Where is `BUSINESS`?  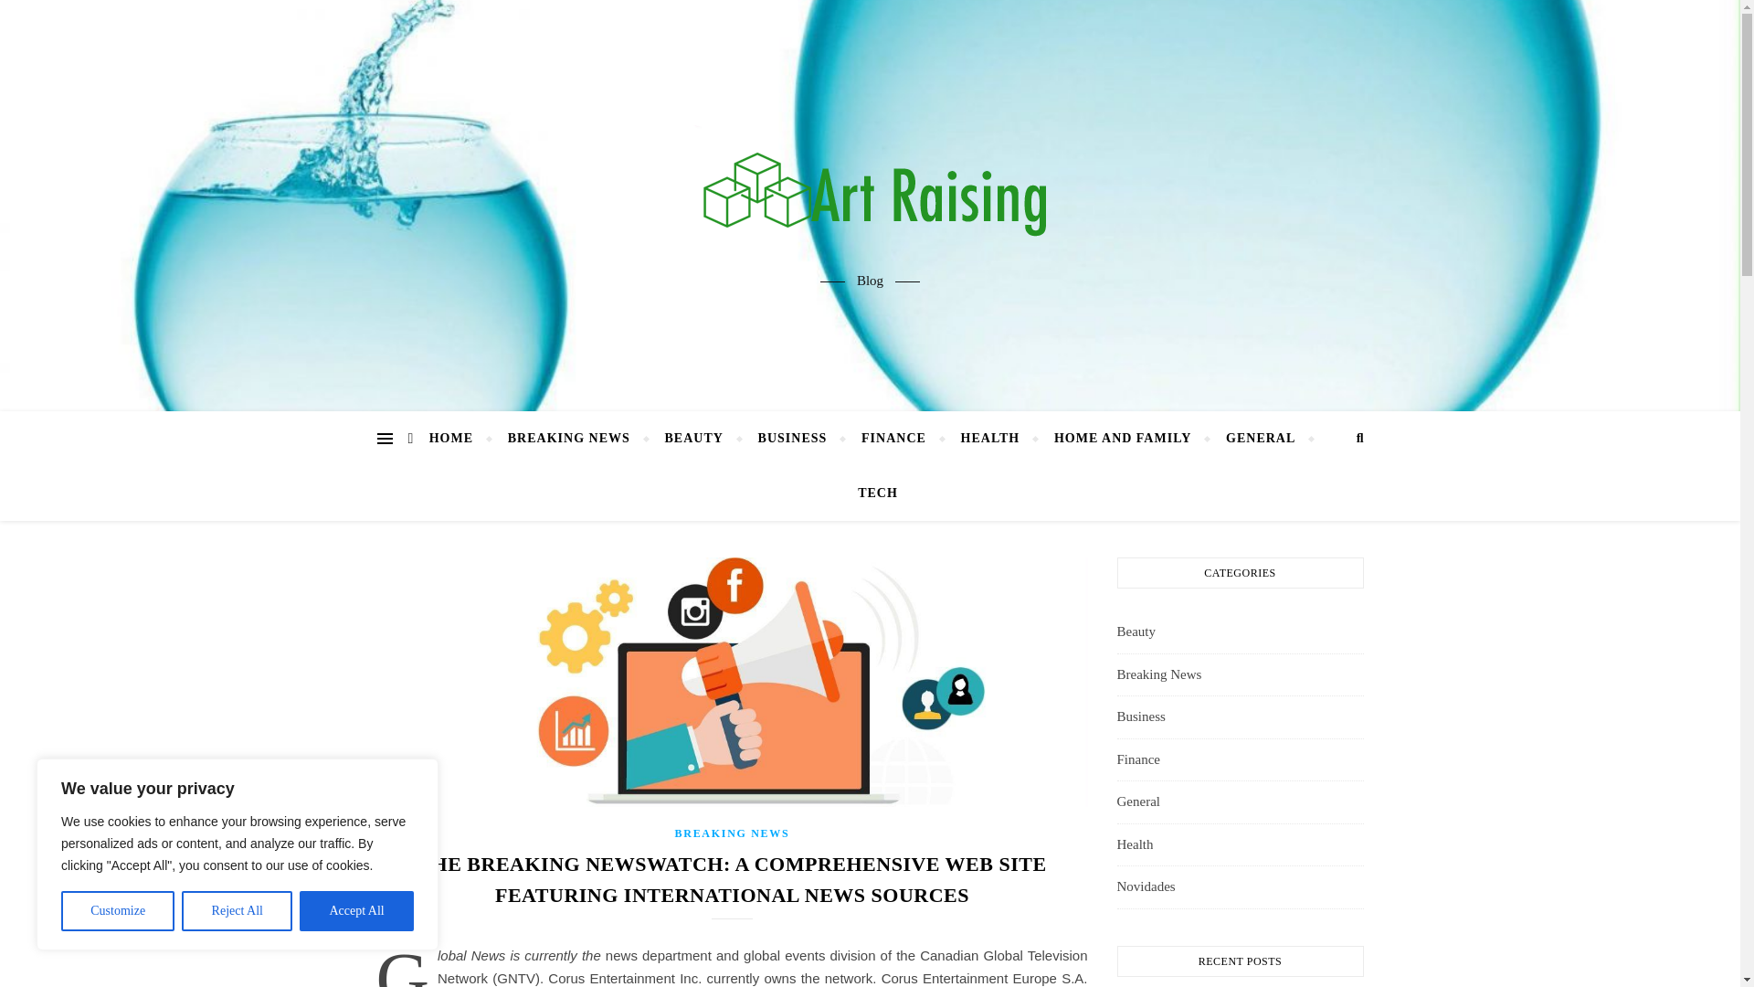
BUSINESS is located at coordinates (793, 439).